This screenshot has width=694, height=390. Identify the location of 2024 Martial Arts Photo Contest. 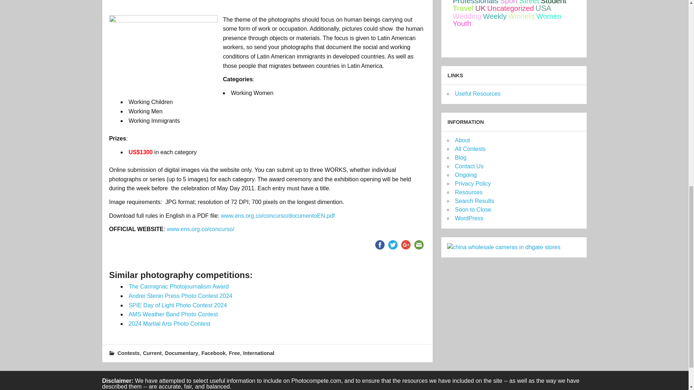
(169, 324).